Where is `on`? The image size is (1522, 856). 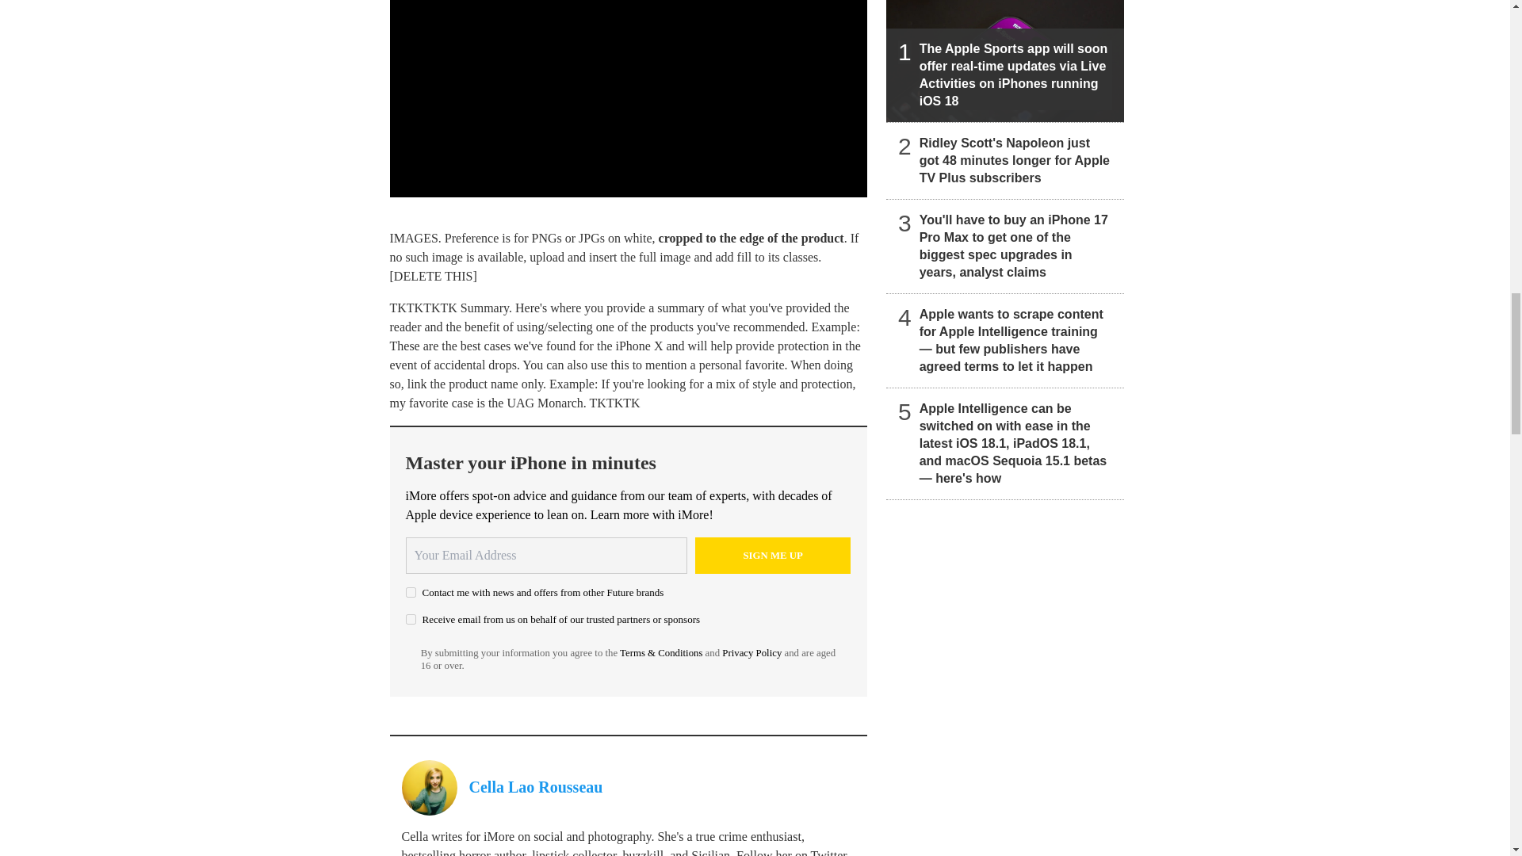
on is located at coordinates (411, 591).